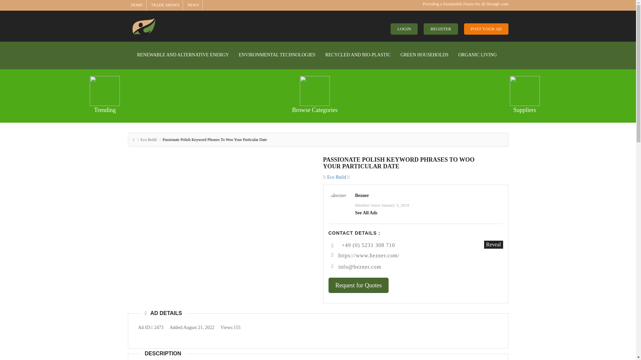 The height and width of the screenshot is (360, 641). What do you see at coordinates (165, 5) in the screenshot?
I see `TRADE SHOWS` at bounding box center [165, 5].